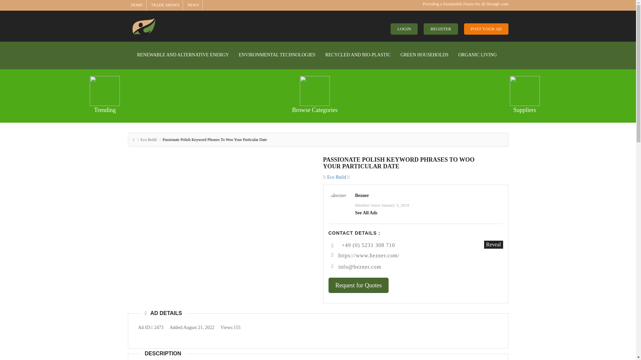 The height and width of the screenshot is (360, 641). What do you see at coordinates (165, 5) in the screenshot?
I see `TRADE SHOWS` at bounding box center [165, 5].